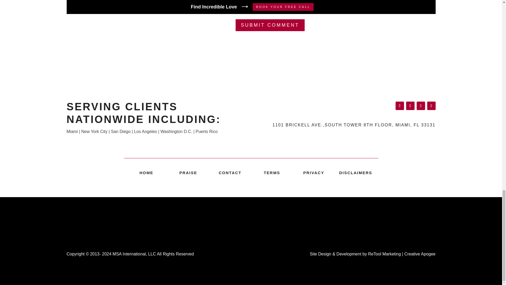 The image size is (506, 285). What do you see at coordinates (69, 8) in the screenshot?
I see `yes` at bounding box center [69, 8].